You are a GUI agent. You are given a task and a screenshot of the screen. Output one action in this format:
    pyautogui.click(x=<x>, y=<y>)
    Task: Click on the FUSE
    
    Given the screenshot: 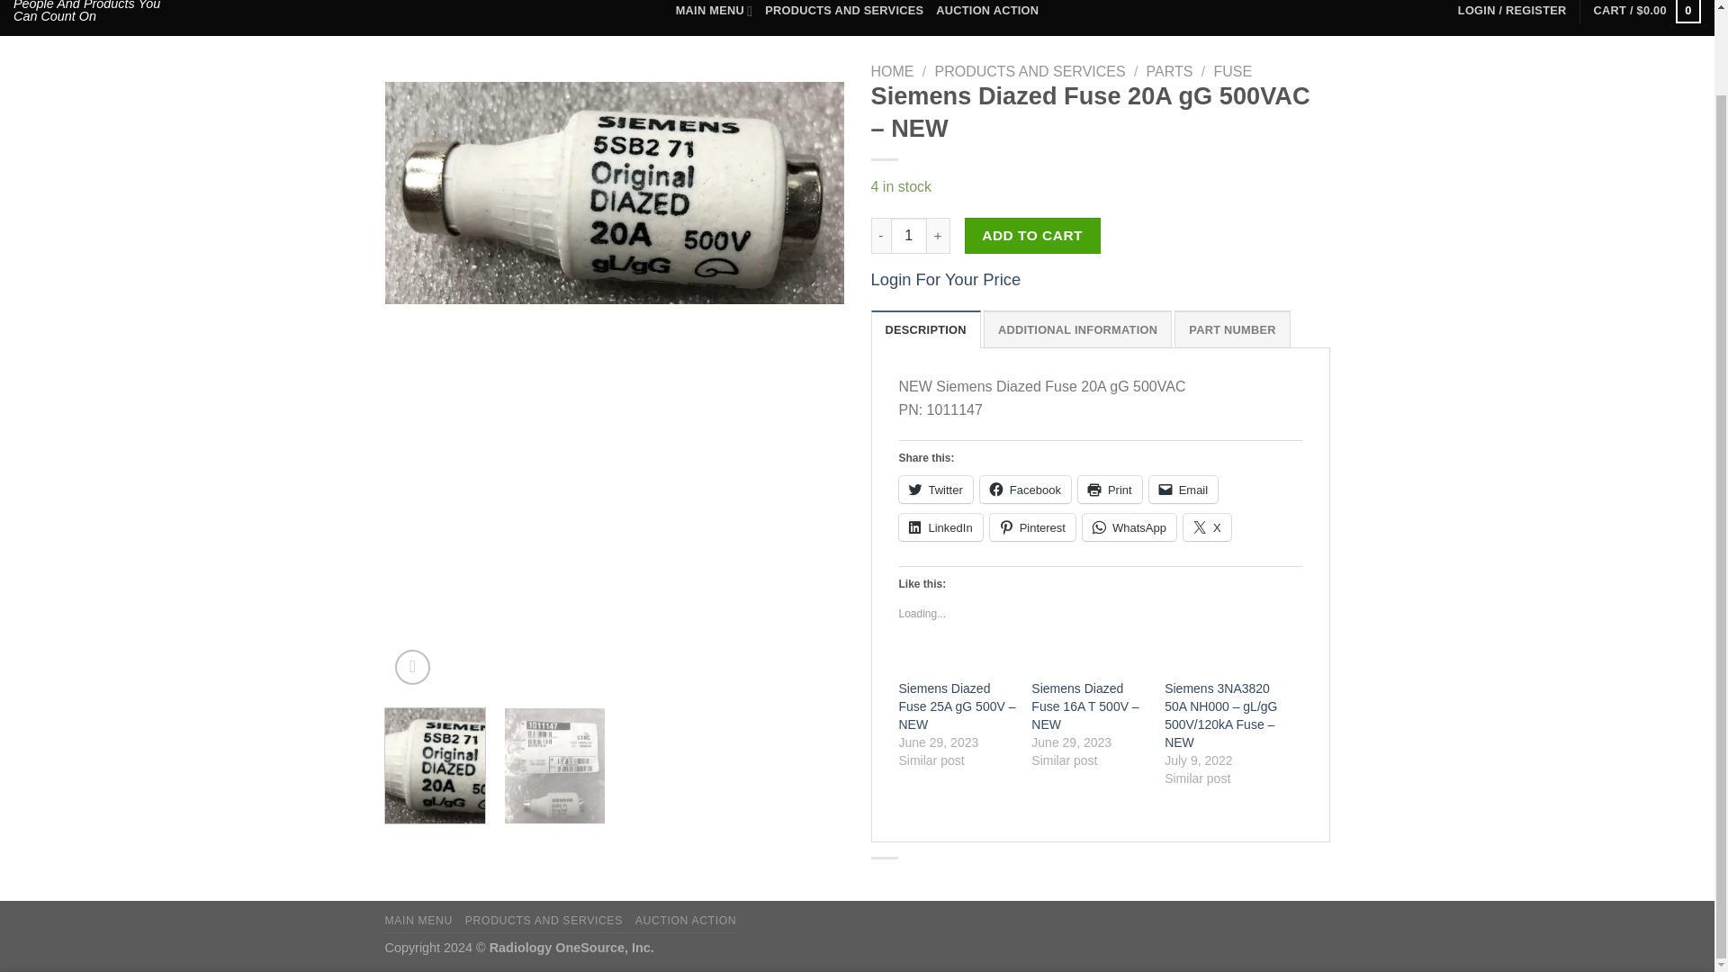 What is the action you would take?
    pyautogui.click(x=1231, y=71)
    